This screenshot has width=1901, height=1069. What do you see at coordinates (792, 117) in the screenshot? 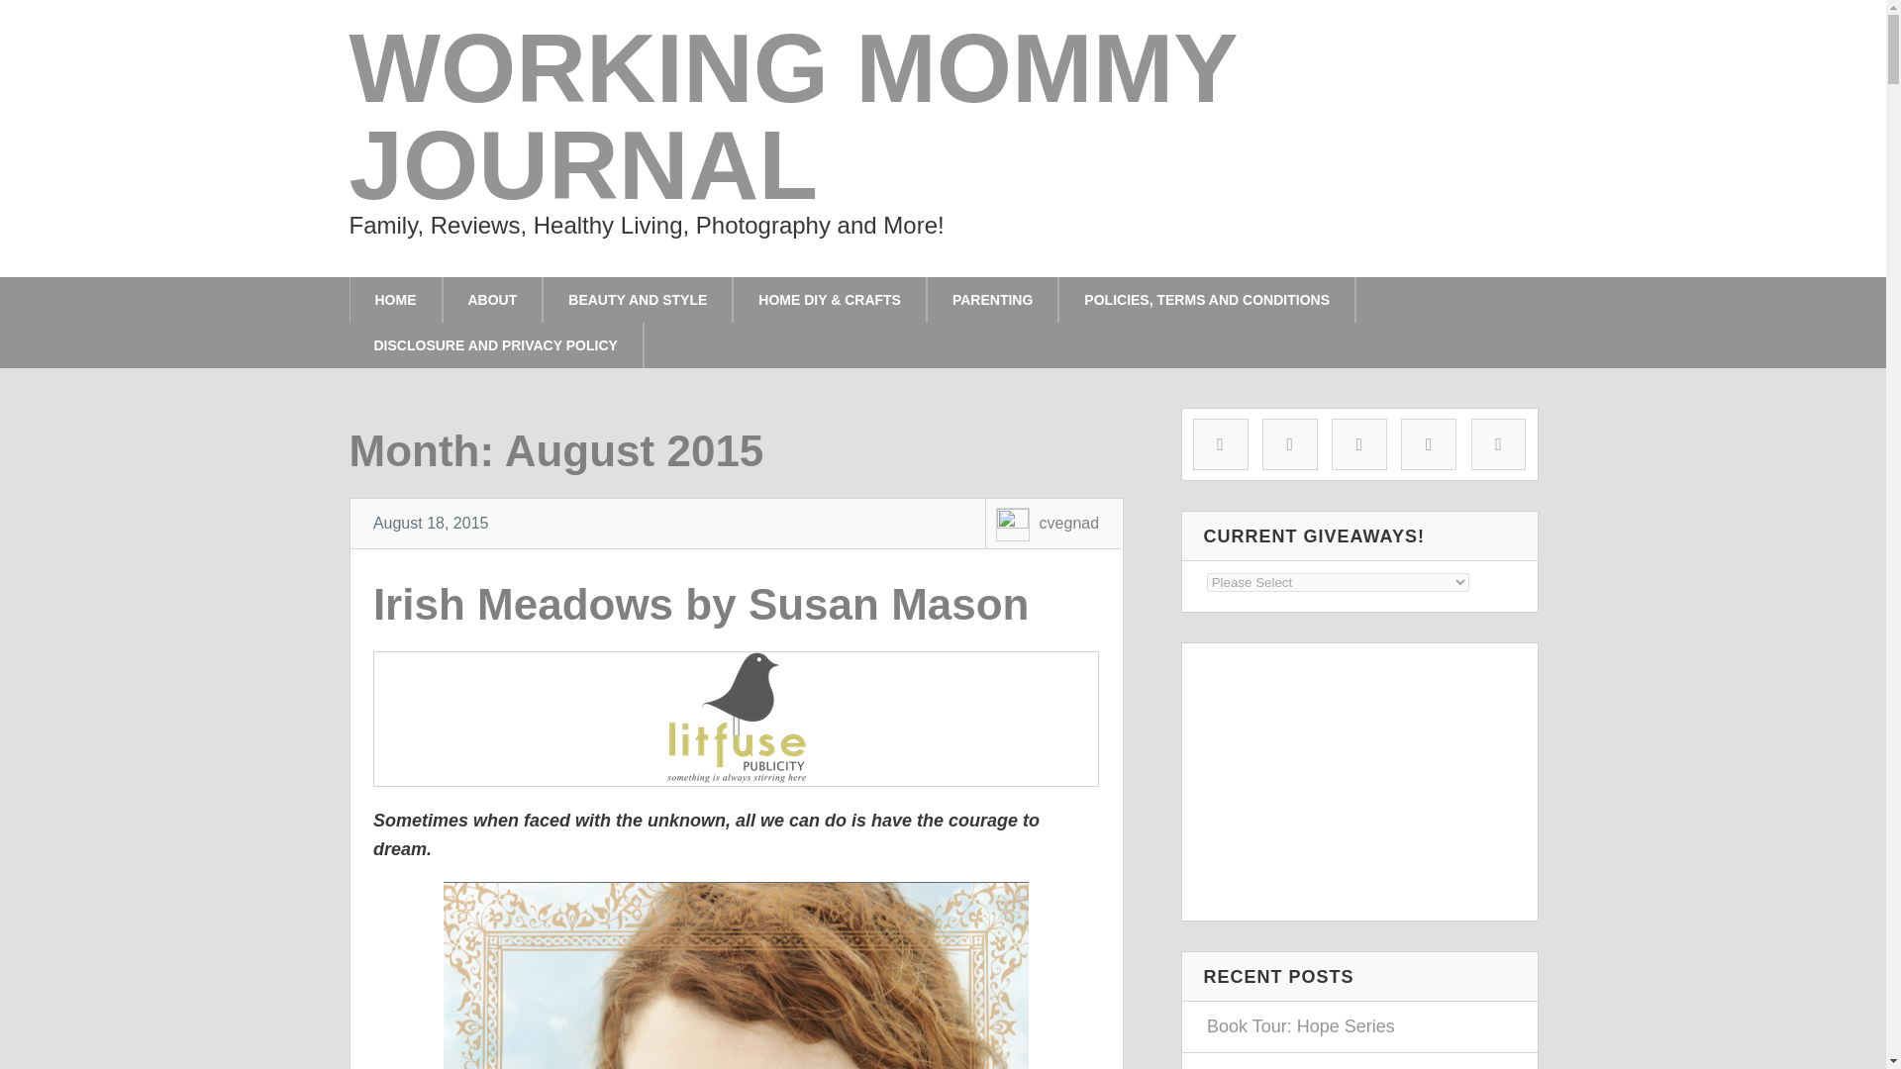
I see `Working Mommy Journal` at bounding box center [792, 117].